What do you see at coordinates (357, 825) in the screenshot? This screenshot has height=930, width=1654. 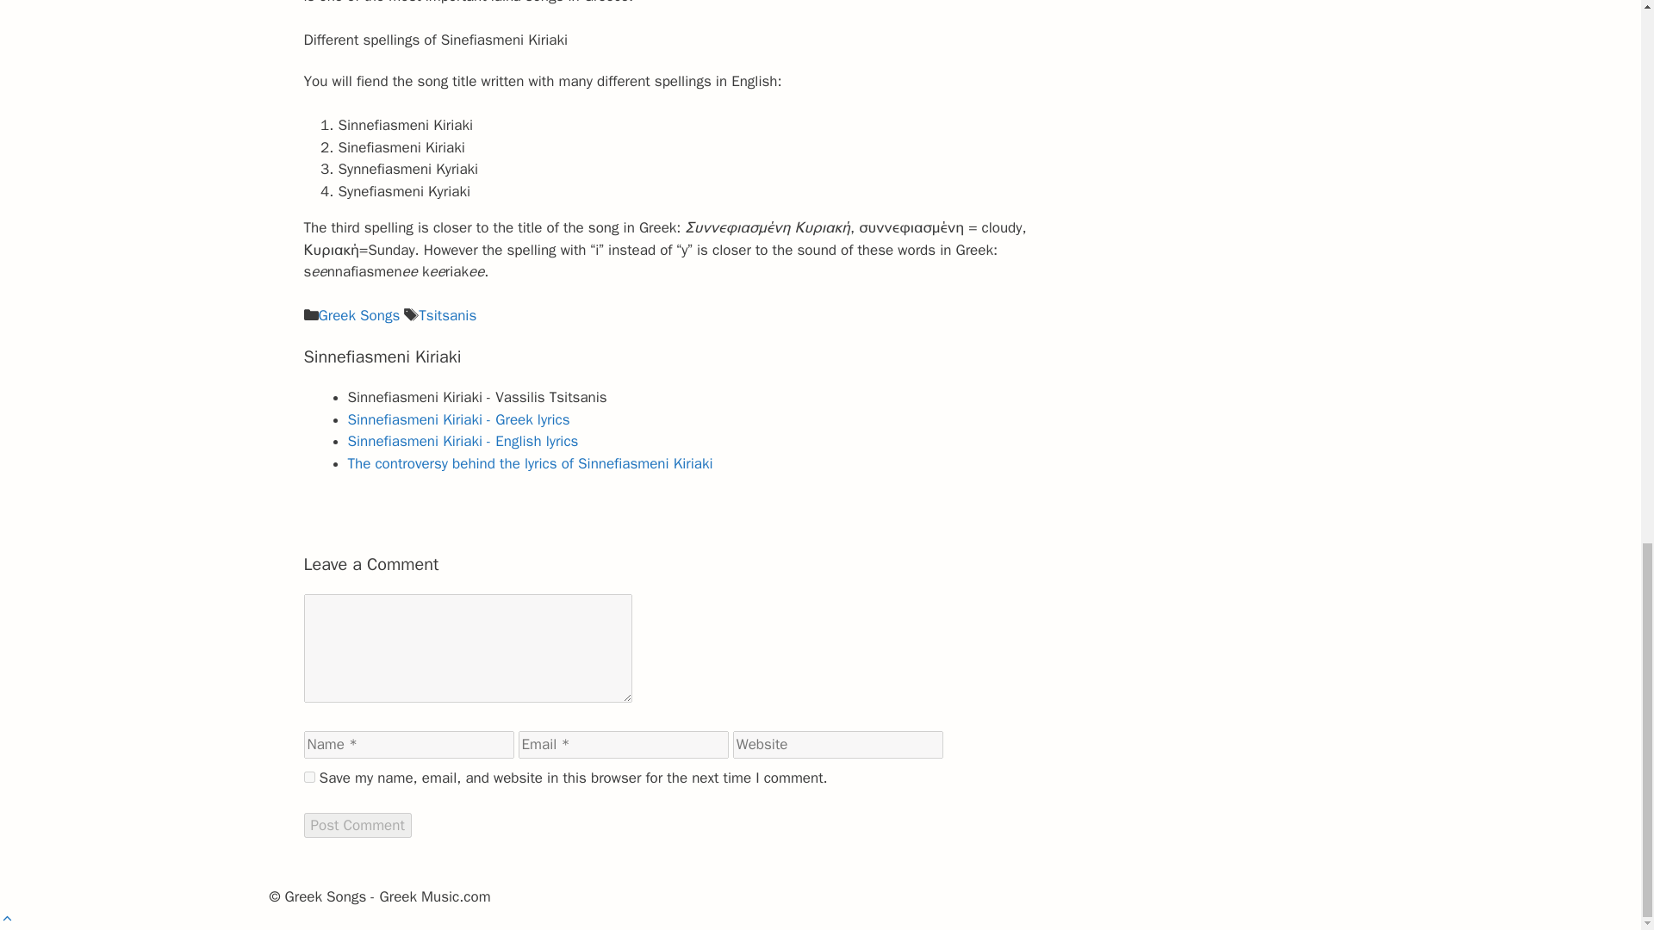 I see `Post Comment` at bounding box center [357, 825].